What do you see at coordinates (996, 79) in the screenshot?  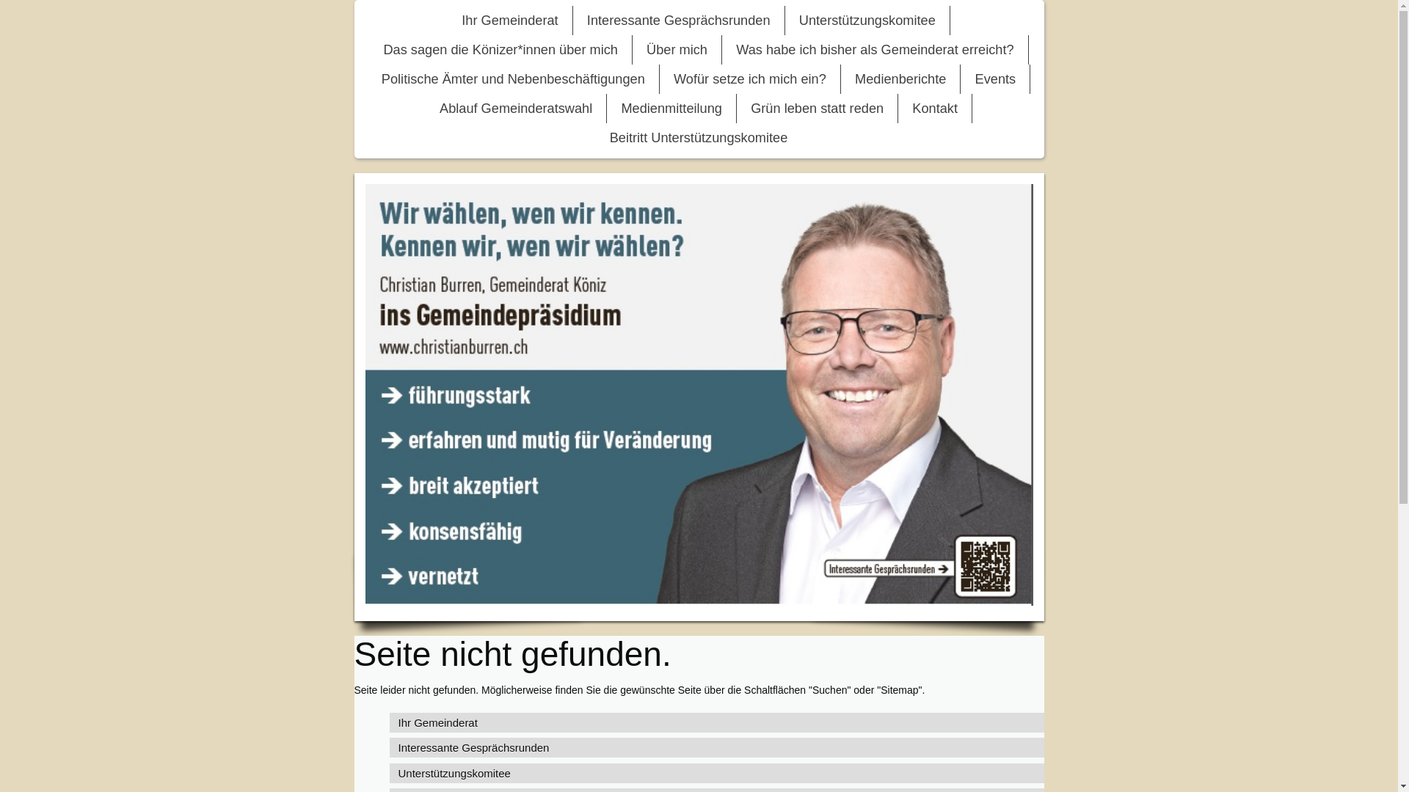 I see `Events` at bounding box center [996, 79].